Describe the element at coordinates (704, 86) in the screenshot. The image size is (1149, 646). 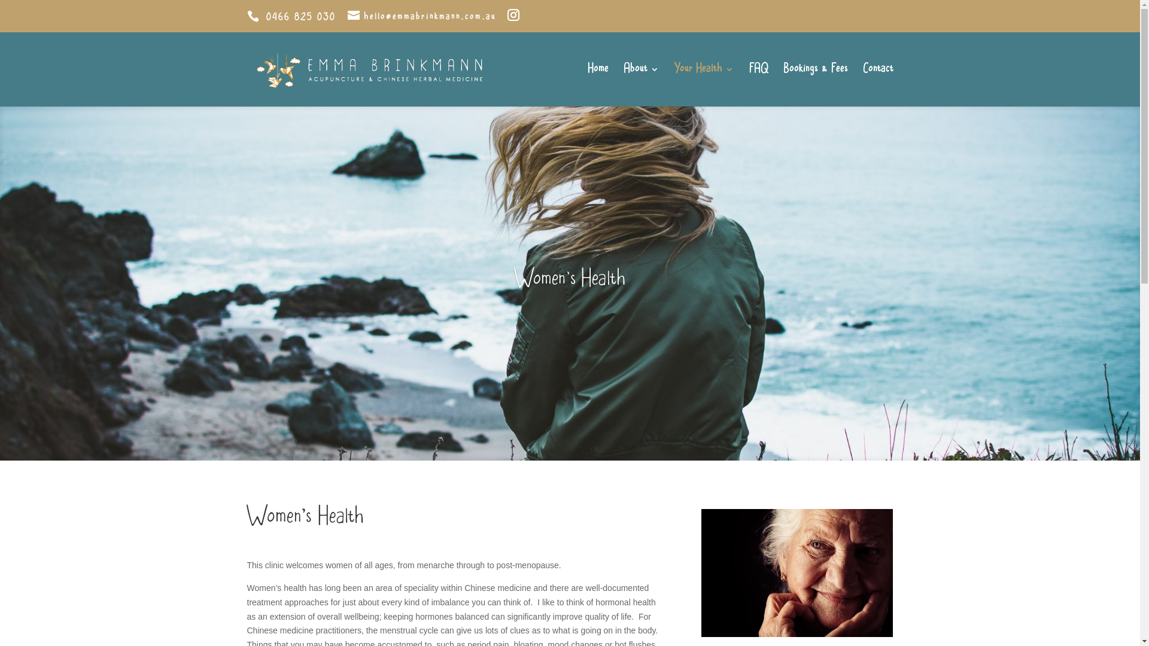
I see `Your Health` at that location.